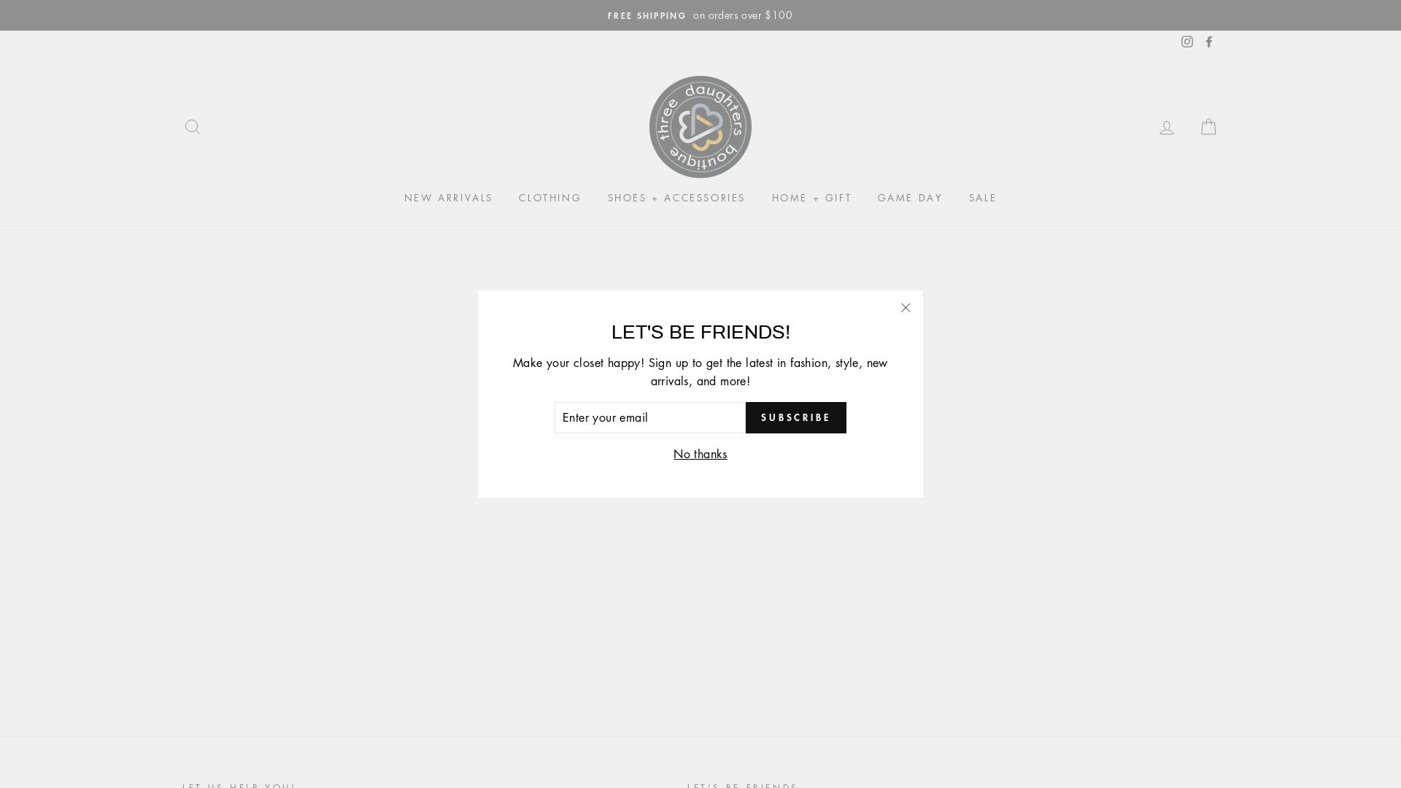 This screenshot has width=1401, height=788. What do you see at coordinates (1167, 127) in the screenshot?
I see `LOG IN` at bounding box center [1167, 127].